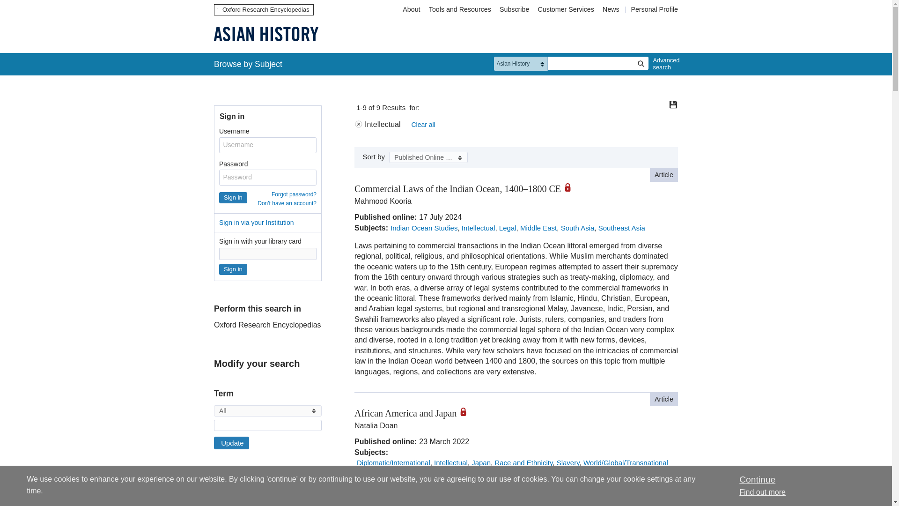 Image resolution: width=899 pixels, height=506 pixels. I want to click on News, so click(612, 9).